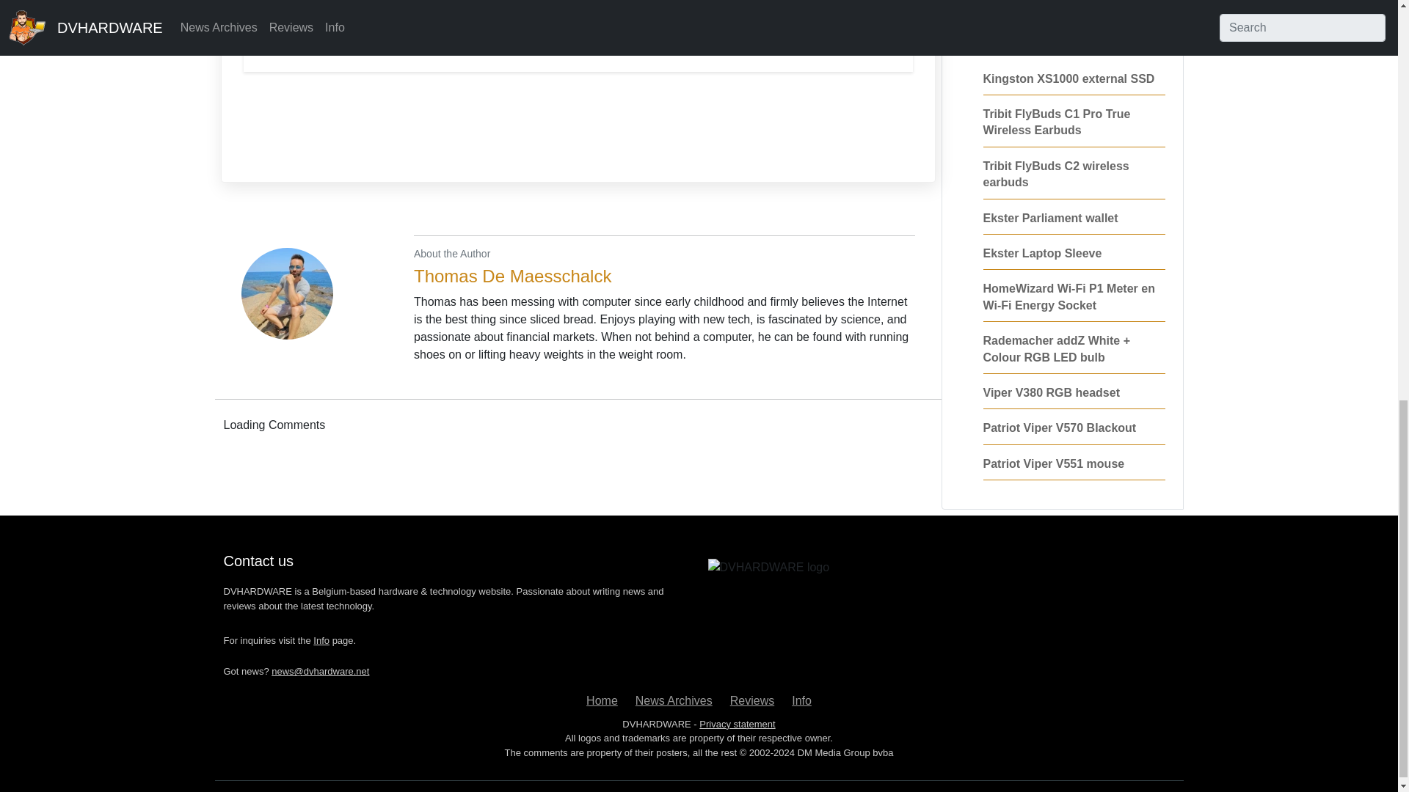 This screenshot has height=792, width=1409. What do you see at coordinates (674, 701) in the screenshot?
I see `News Archives` at bounding box center [674, 701].